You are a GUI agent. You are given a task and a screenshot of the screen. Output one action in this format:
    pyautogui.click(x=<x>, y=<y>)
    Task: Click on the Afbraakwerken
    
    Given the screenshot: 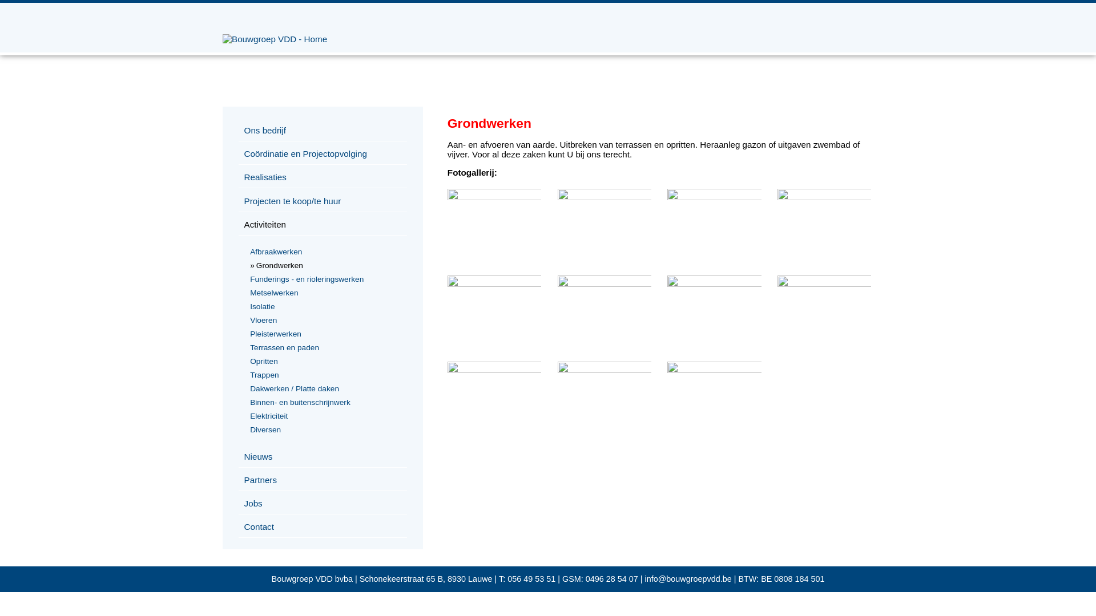 What is the action you would take?
    pyautogui.click(x=325, y=252)
    